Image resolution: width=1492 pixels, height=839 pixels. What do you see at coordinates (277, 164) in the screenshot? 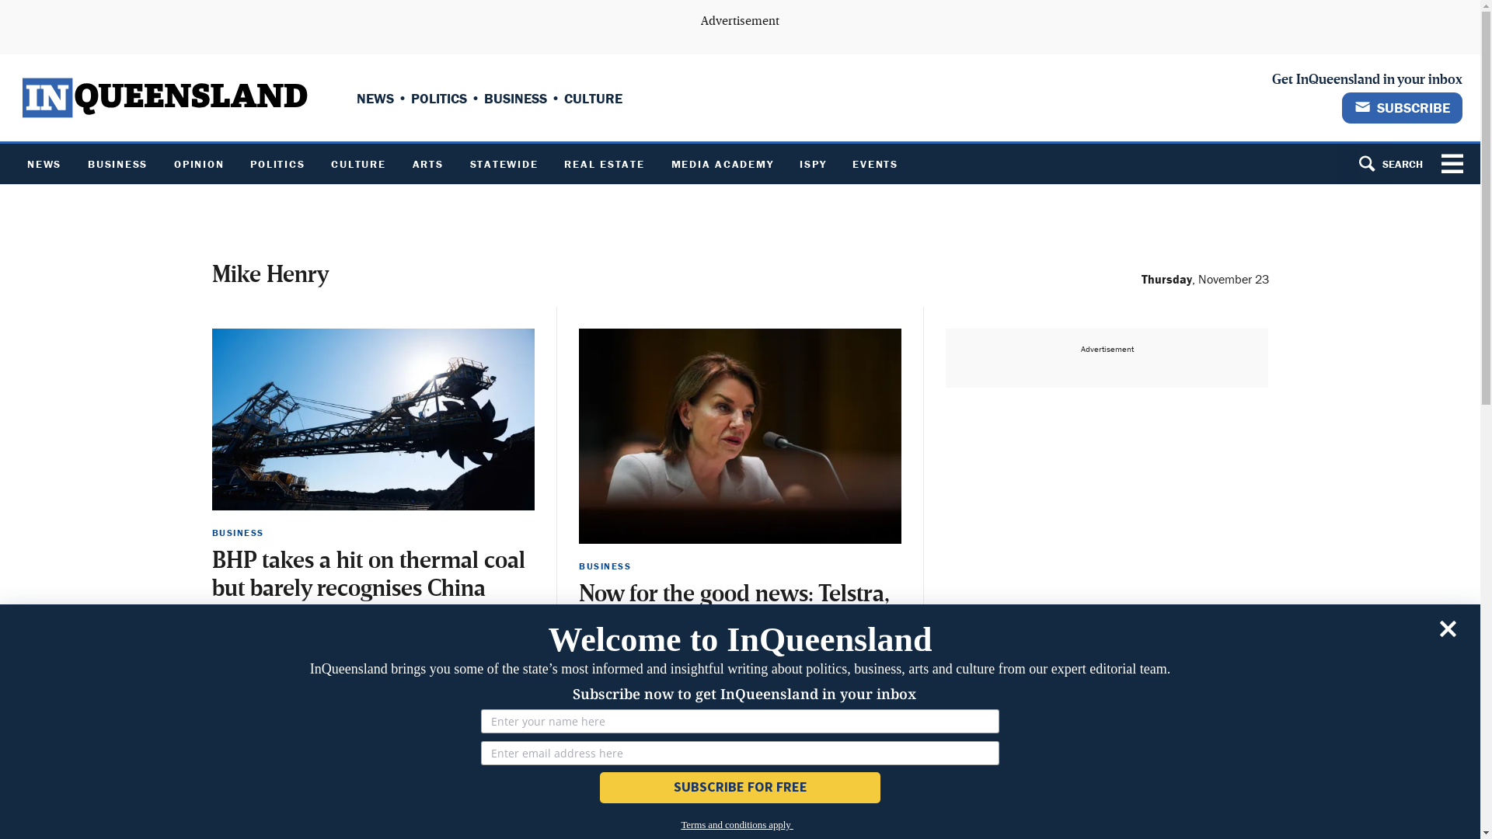
I see `POLITICS` at bounding box center [277, 164].